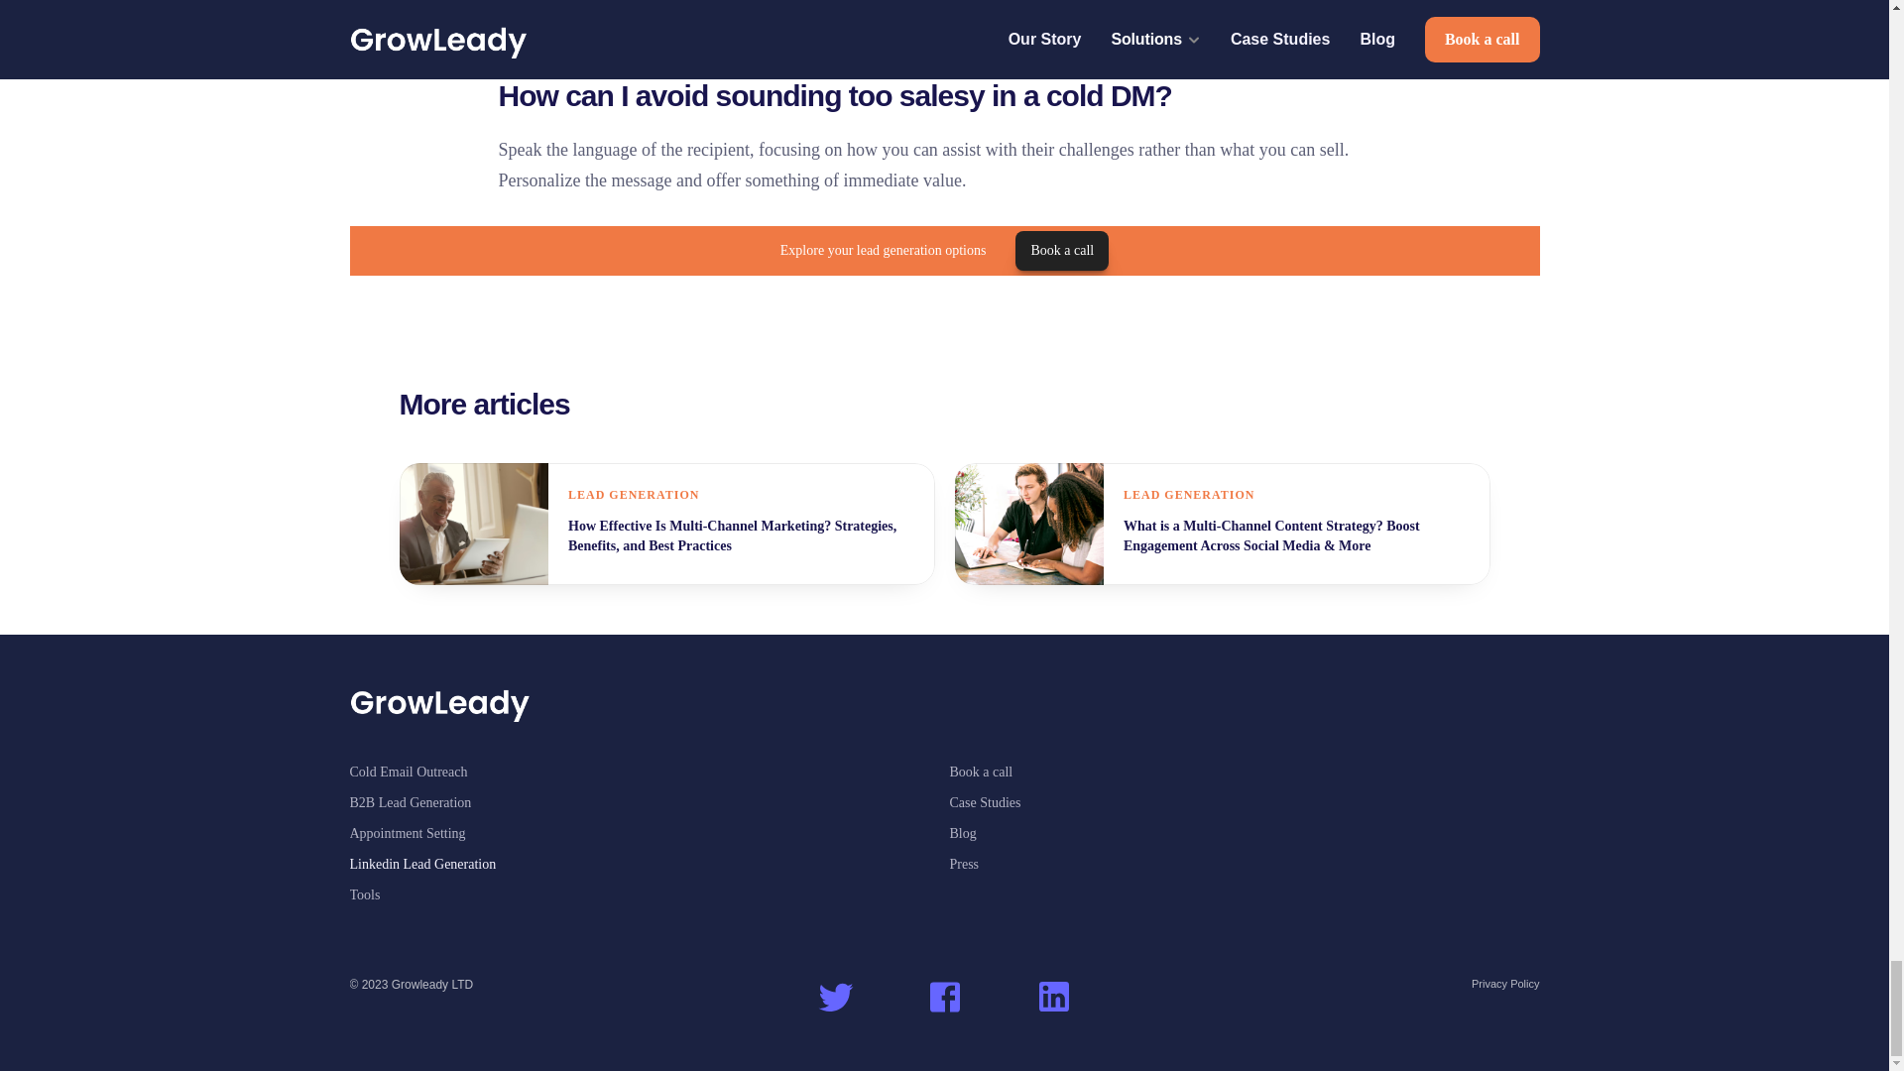 This screenshot has height=1071, width=1904. I want to click on Appointment Setting, so click(407, 833).